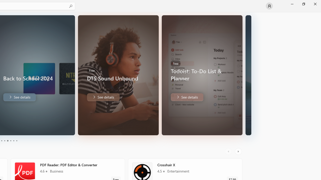 This screenshot has width=321, height=180. Describe the element at coordinates (5, 140) in the screenshot. I see `Page 2` at that location.